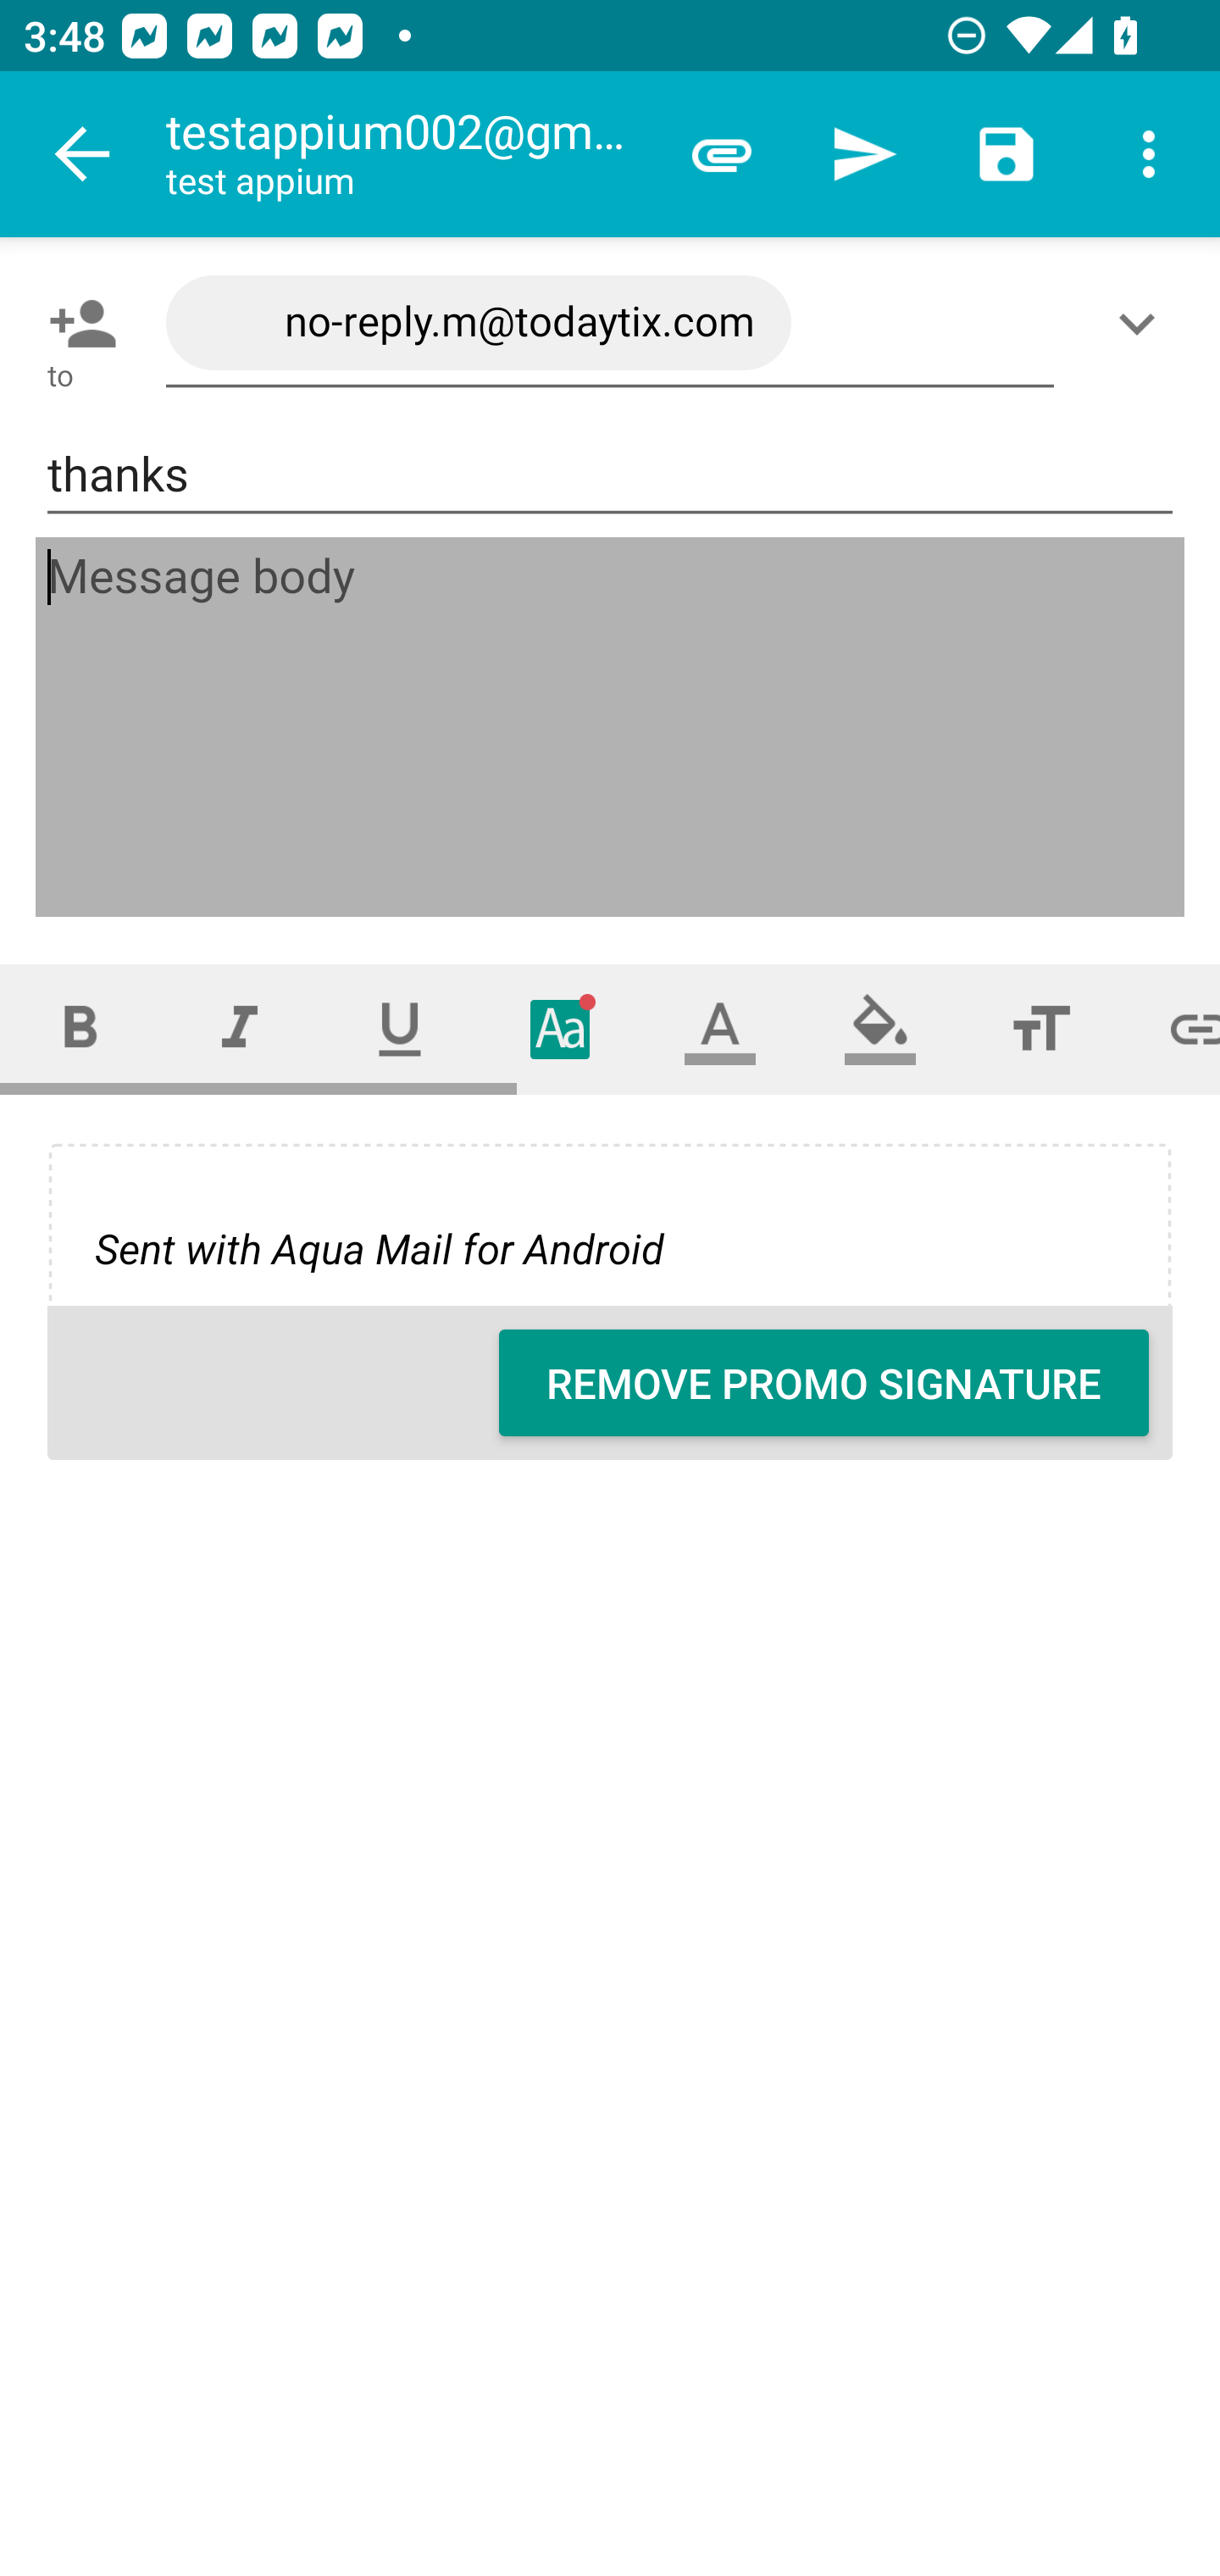  What do you see at coordinates (83, 154) in the screenshot?
I see `Navigate up` at bounding box center [83, 154].